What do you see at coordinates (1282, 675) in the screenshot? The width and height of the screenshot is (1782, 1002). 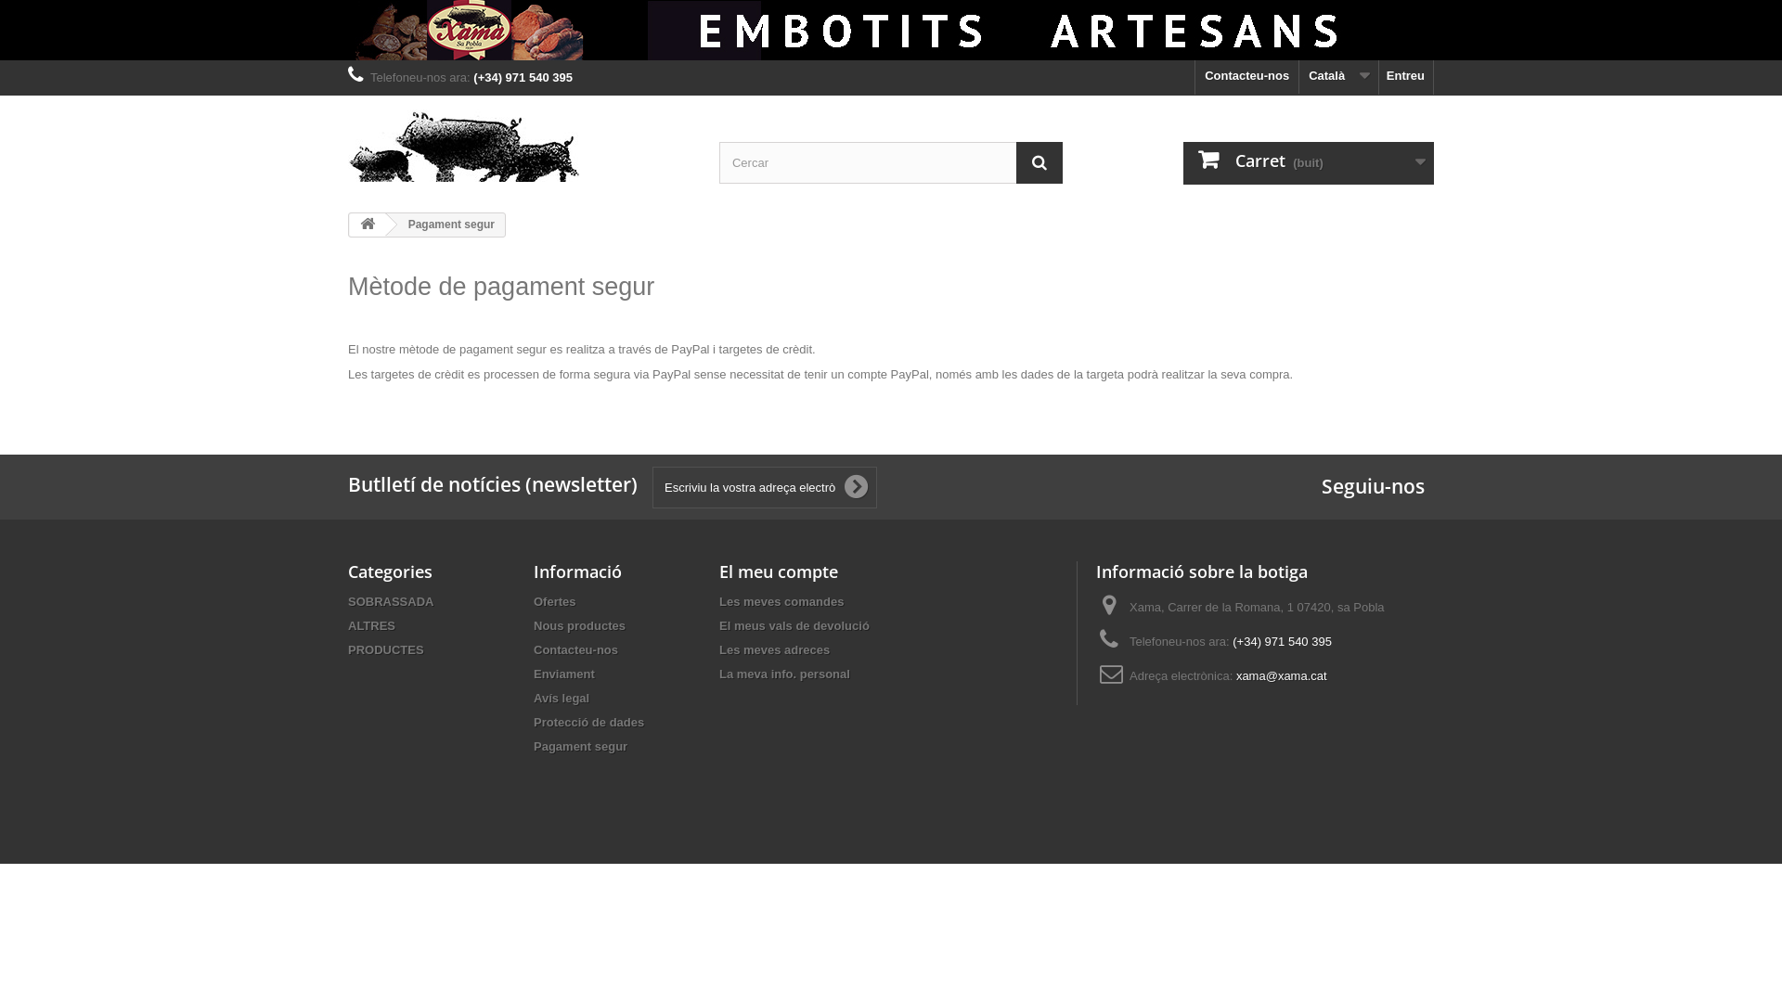 I see `xama@xama.cat` at bounding box center [1282, 675].